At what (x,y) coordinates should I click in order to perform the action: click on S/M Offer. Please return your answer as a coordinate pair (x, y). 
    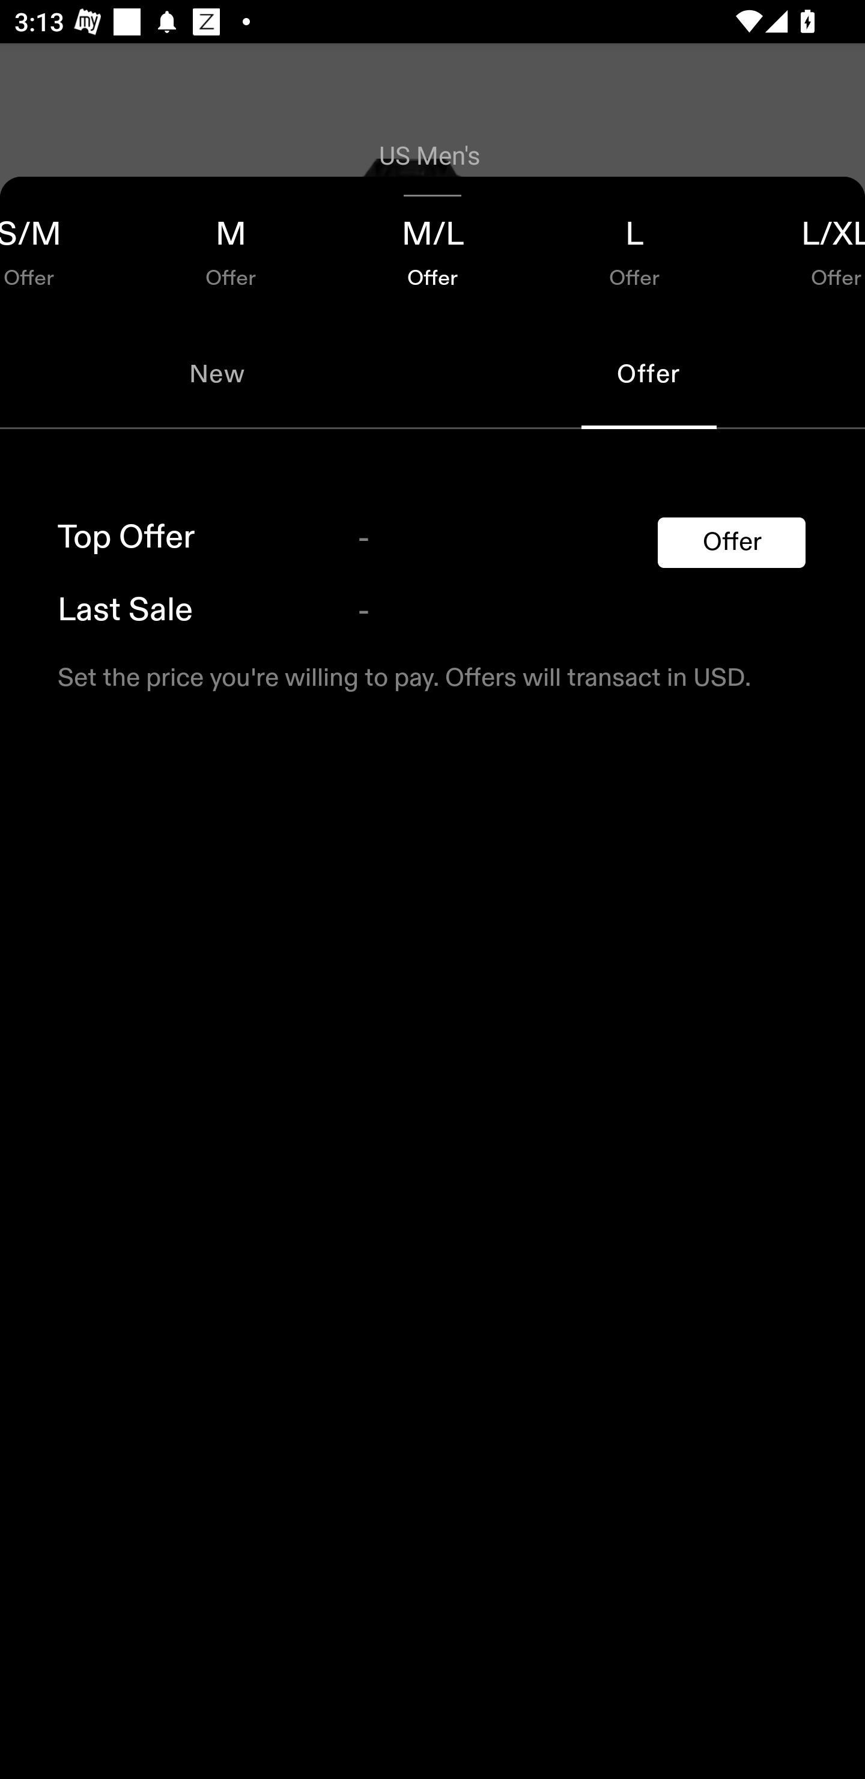
    Looking at the image, I should click on (65, 248).